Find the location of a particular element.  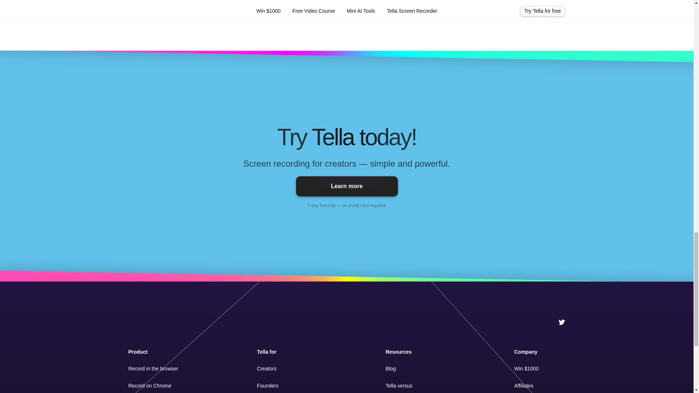

Learn more is located at coordinates (347, 186).